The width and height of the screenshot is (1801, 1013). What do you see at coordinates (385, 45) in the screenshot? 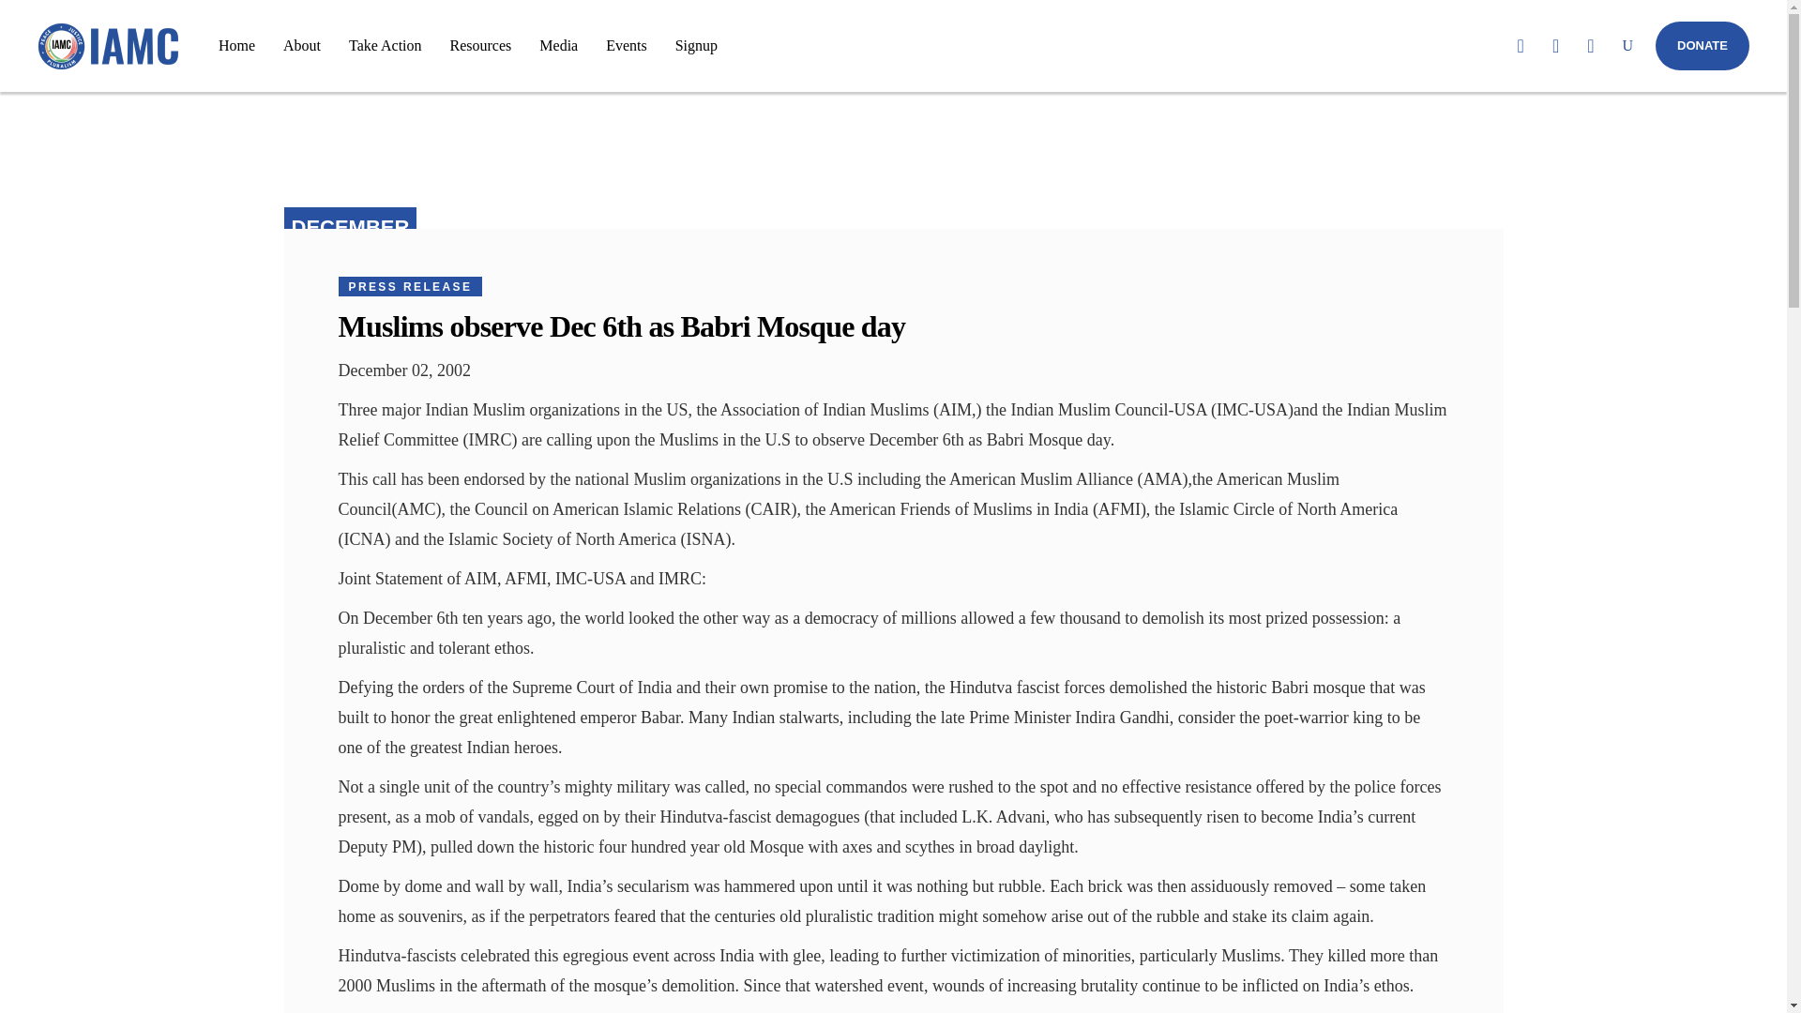
I see `Take Action` at bounding box center [385, 45].